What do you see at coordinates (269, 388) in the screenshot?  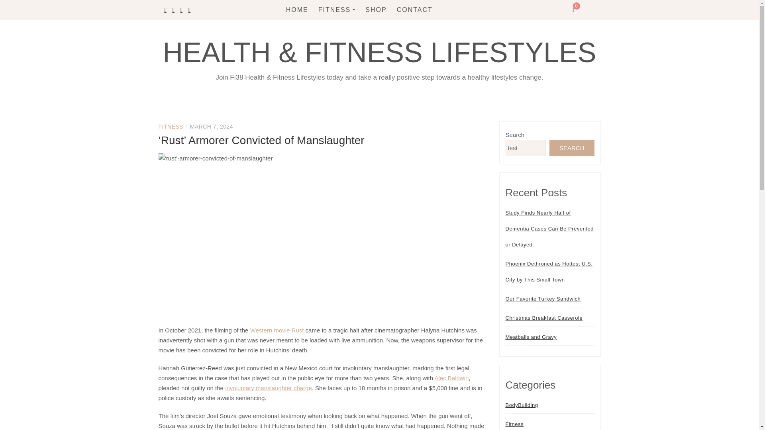 I see `involuntary manslaughter charge` at bounding box center [269, 388].